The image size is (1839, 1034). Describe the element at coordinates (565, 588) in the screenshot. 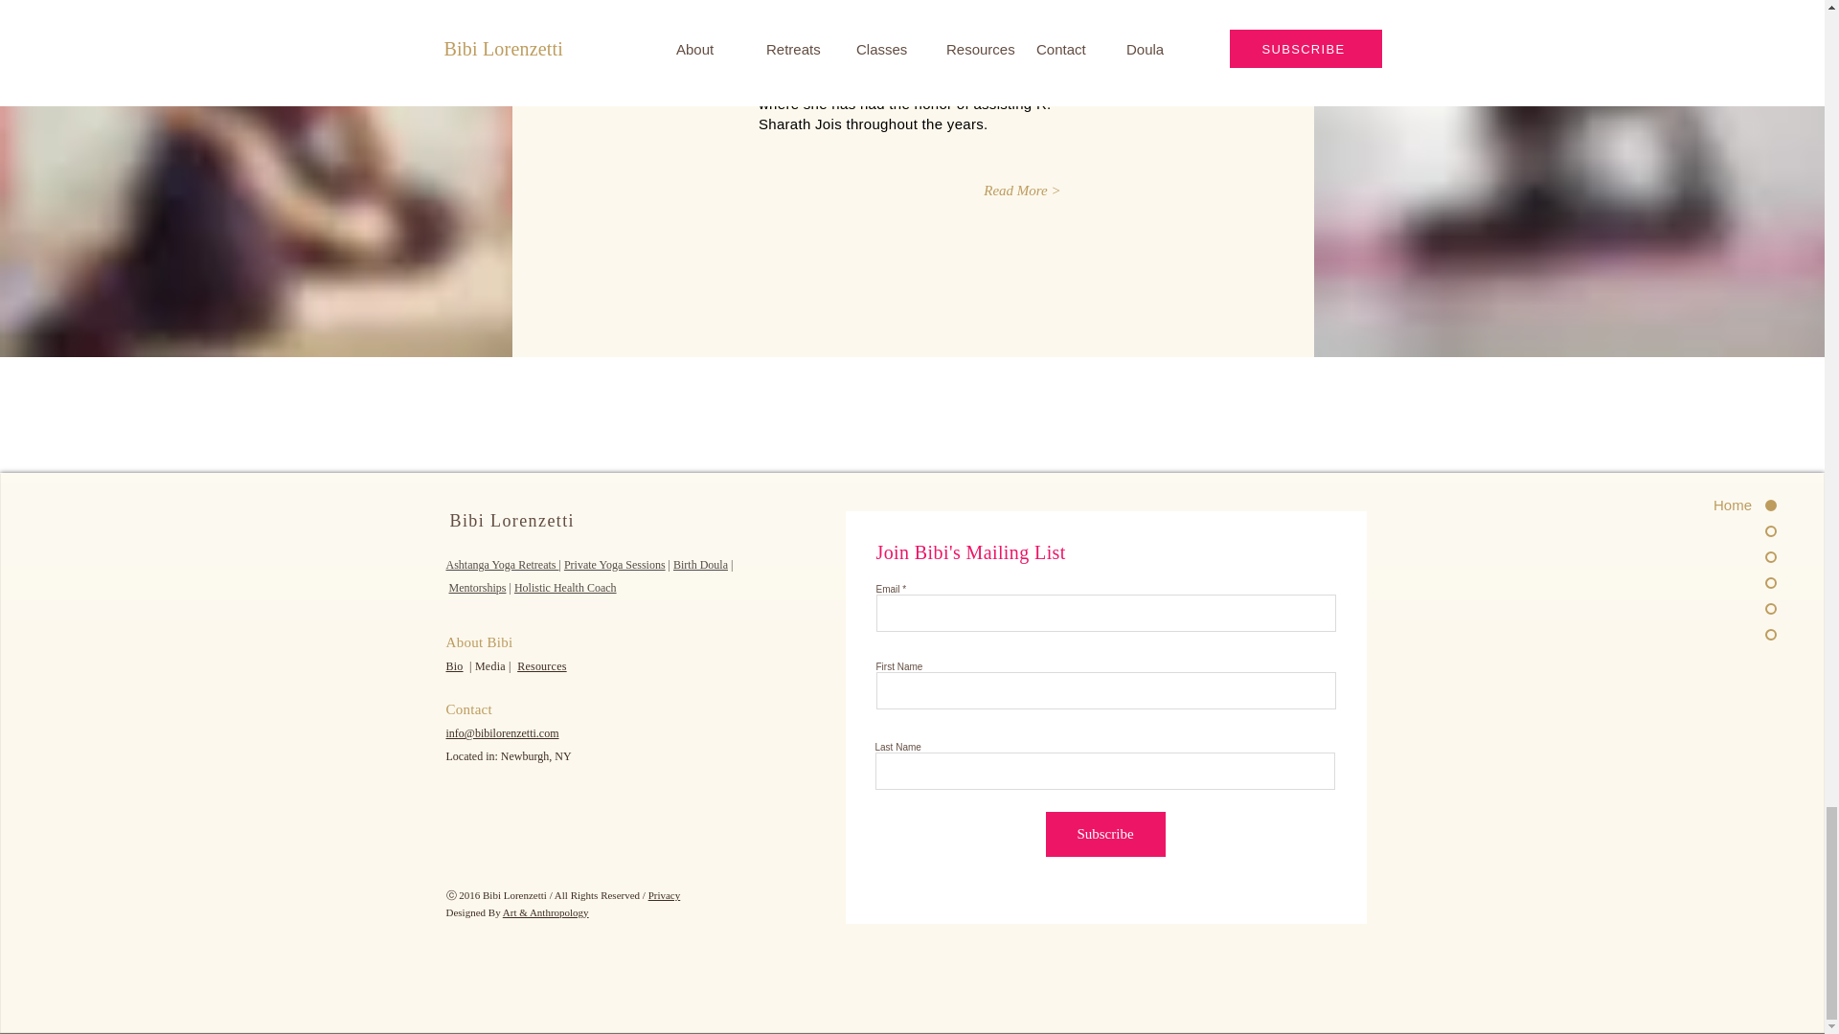

I see `Holistic Health Coach` at that location.